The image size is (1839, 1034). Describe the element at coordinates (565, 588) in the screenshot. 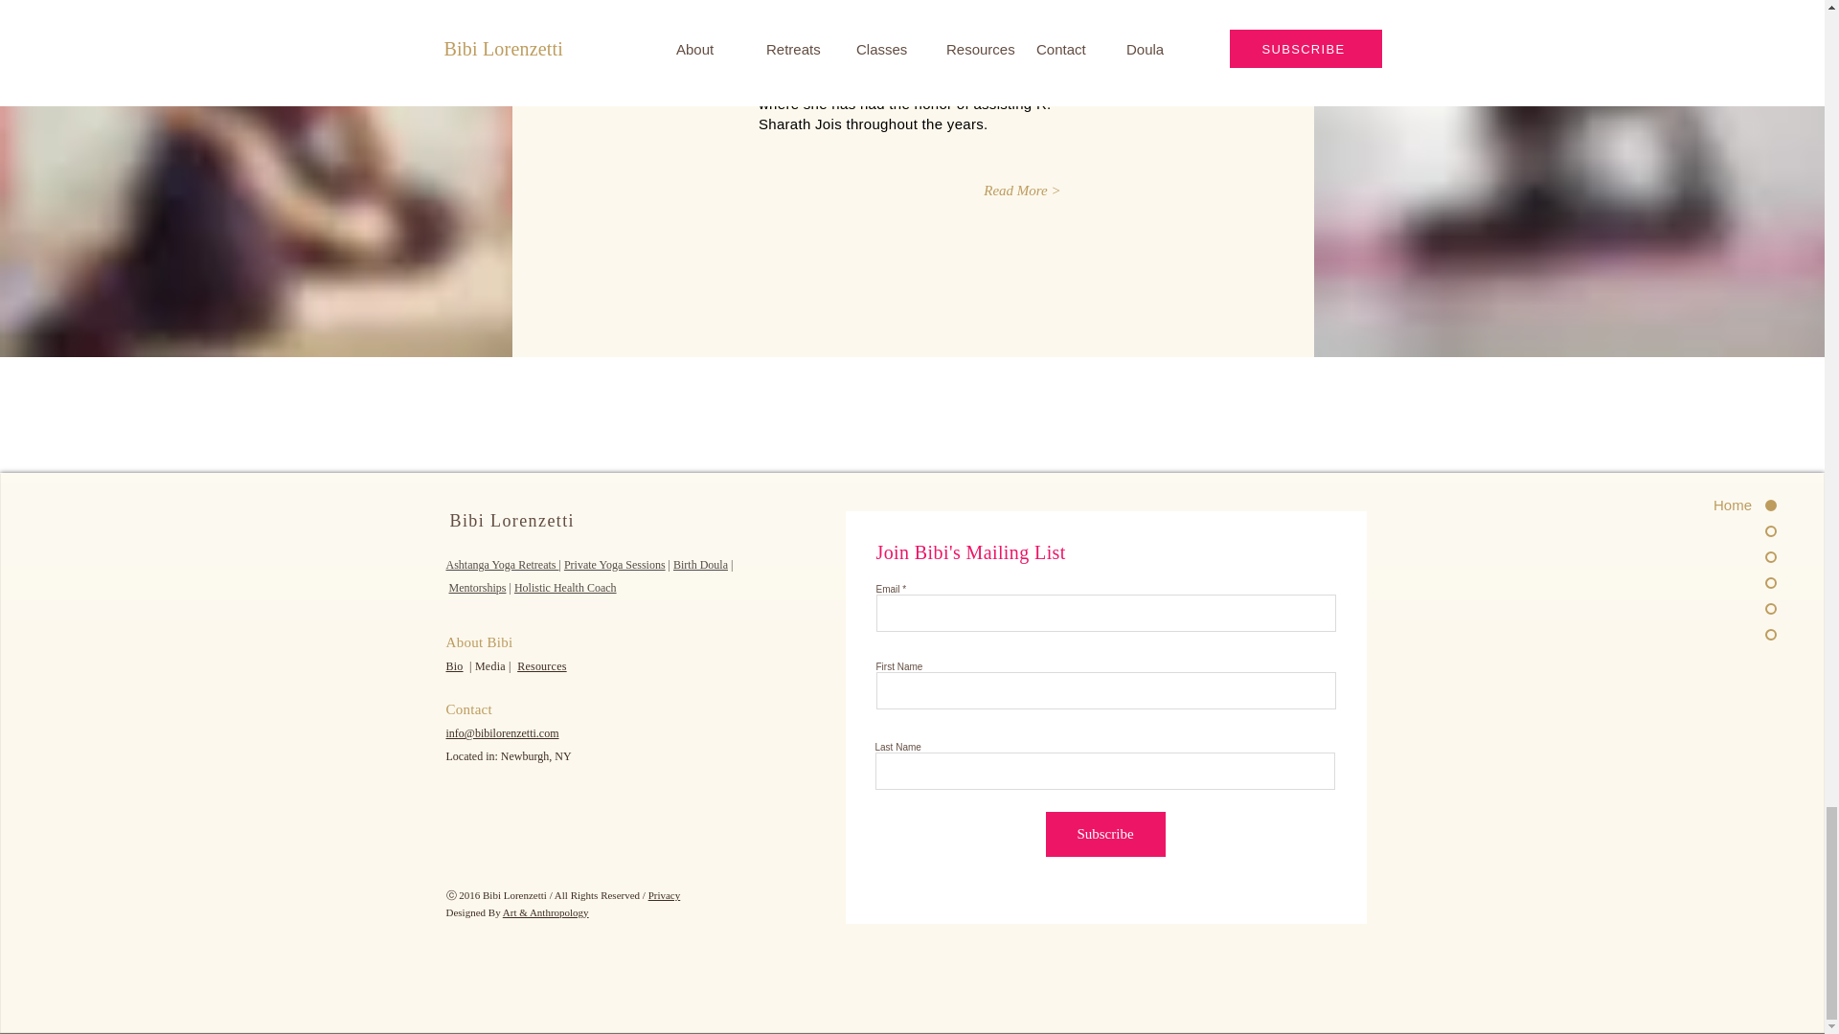

I see `Holistic Health Coach` at that location.